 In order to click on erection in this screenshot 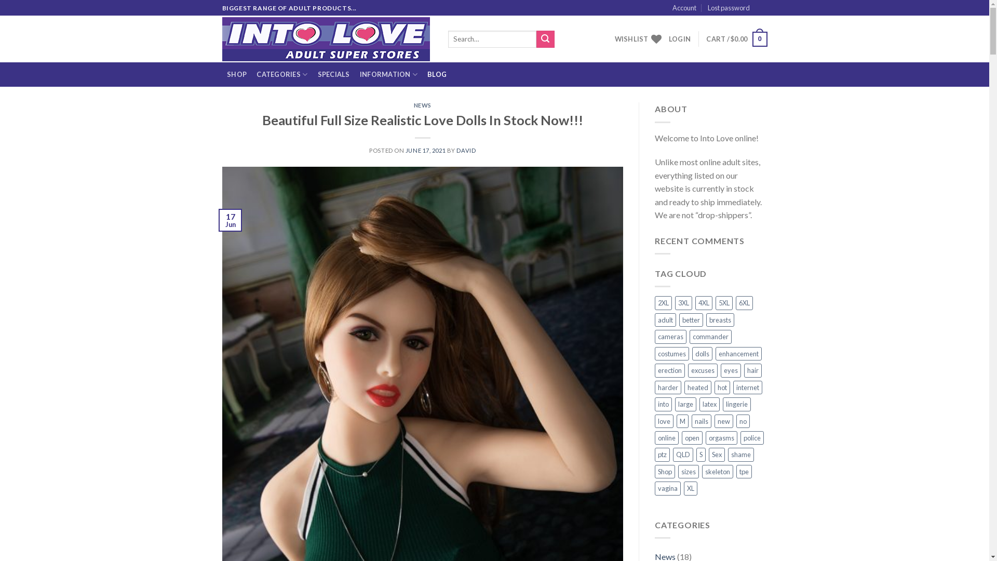, I will do `click(670, 370)`.